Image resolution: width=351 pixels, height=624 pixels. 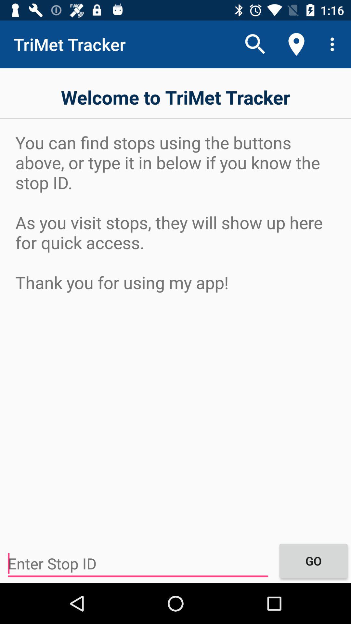 What do you see at coordinates (313, 561) in the screenshot?
I see `swipe until go item` at bounding box center [313, 561].